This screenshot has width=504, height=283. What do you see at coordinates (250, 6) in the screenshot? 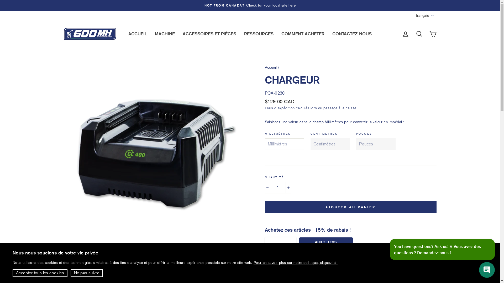
I see `NOT FROM CANADA?Check for your local site here` at bounding box center [250, 6].